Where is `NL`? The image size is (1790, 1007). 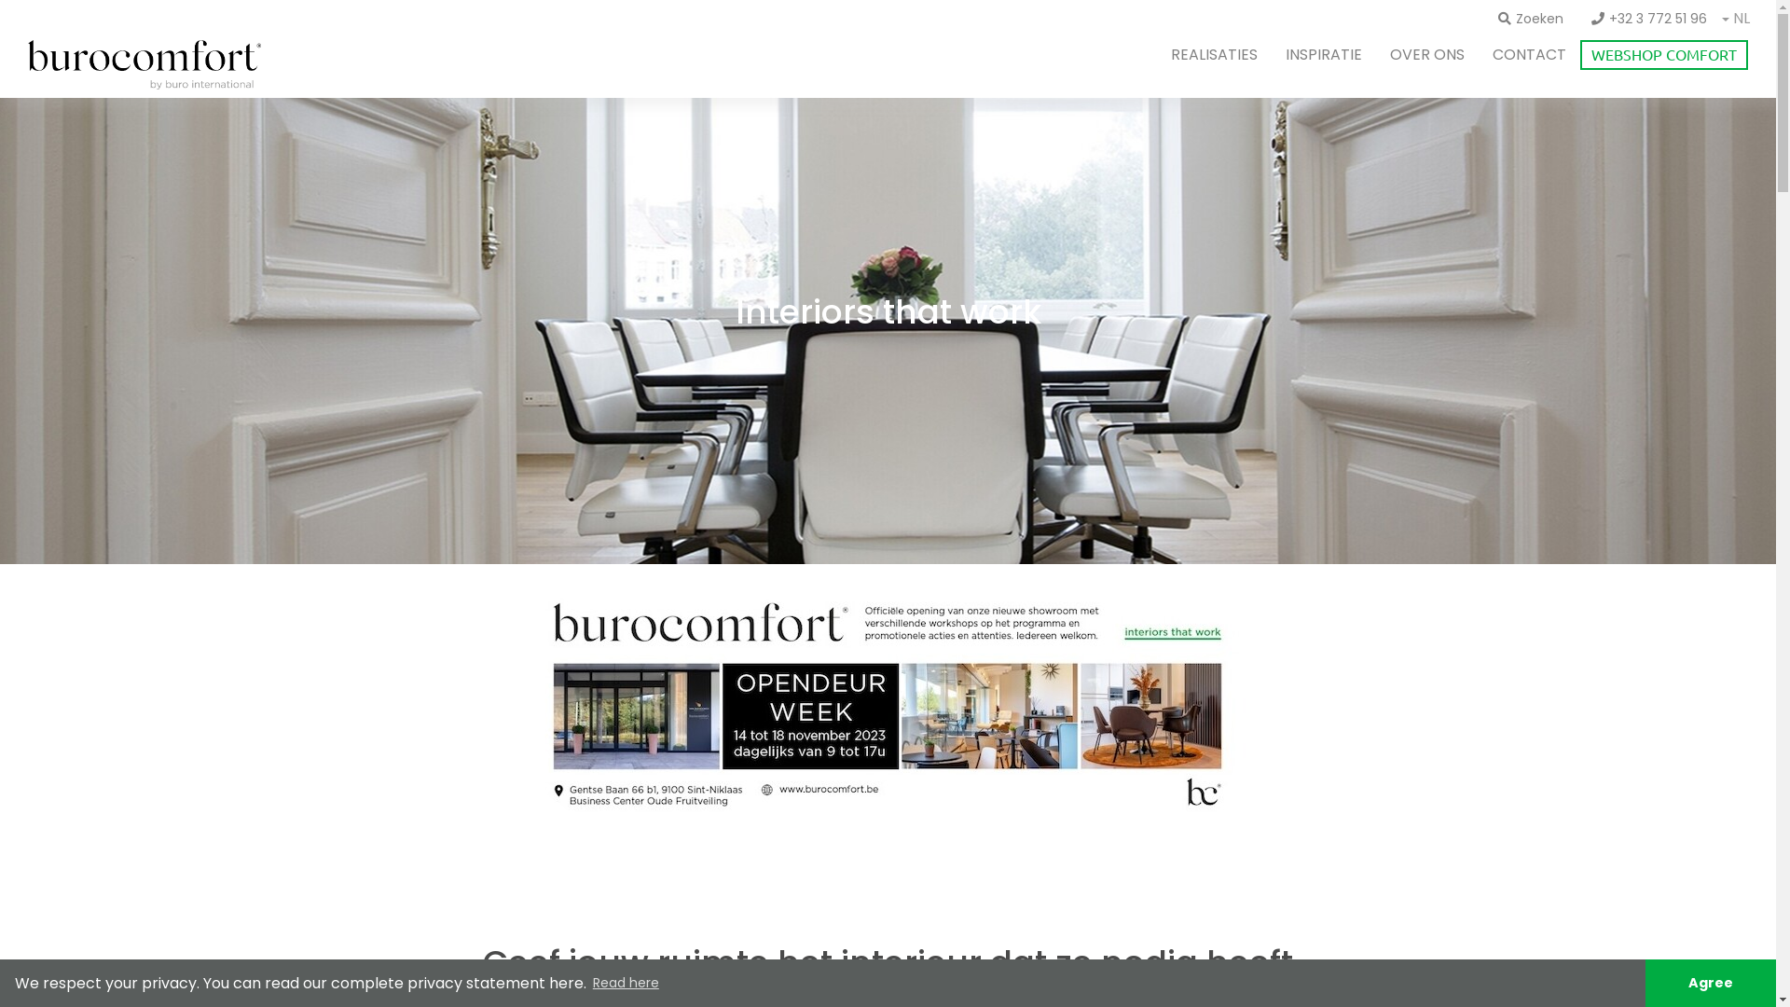 NL is located at coordinates (1742, 21).